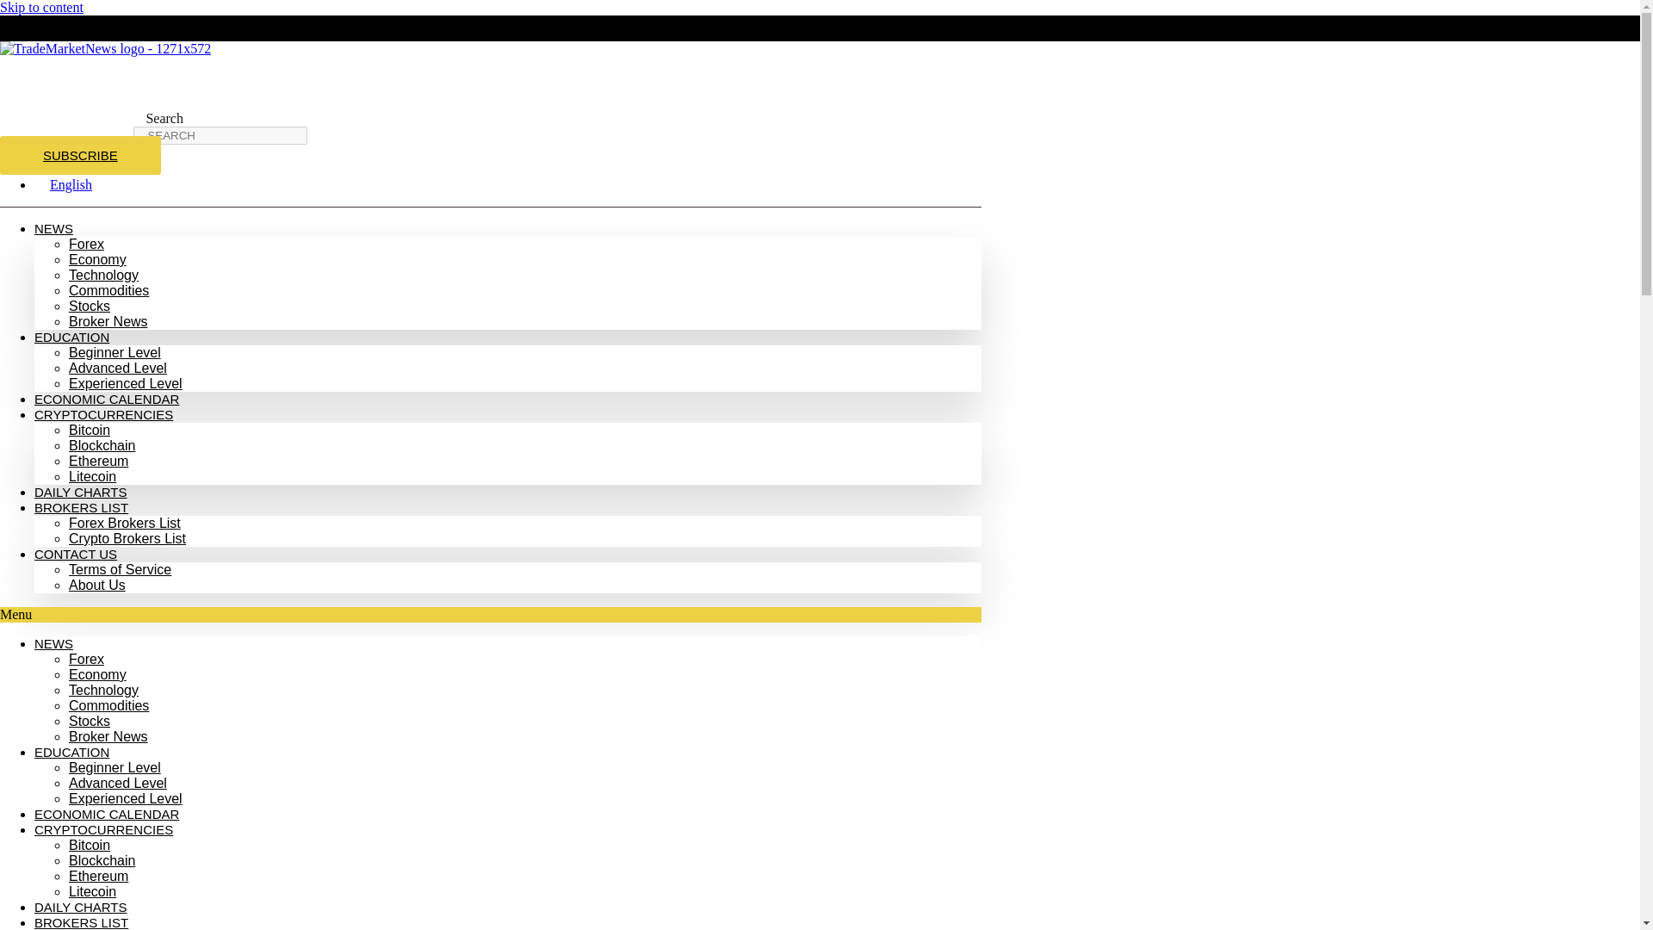  I want to click on DAILY CHARTS, so click(81, 491).